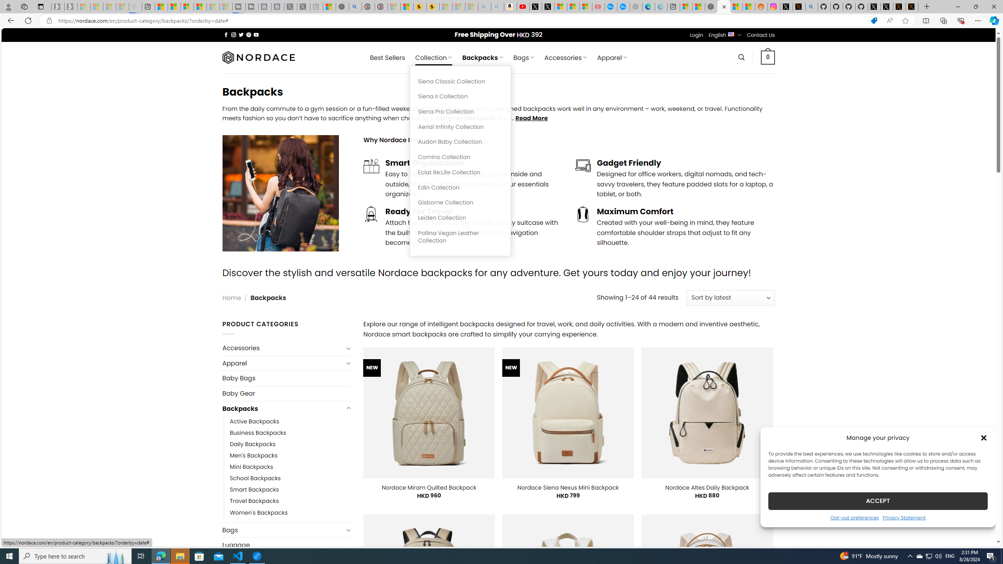  I want to click on Overview, so click(187, 7).